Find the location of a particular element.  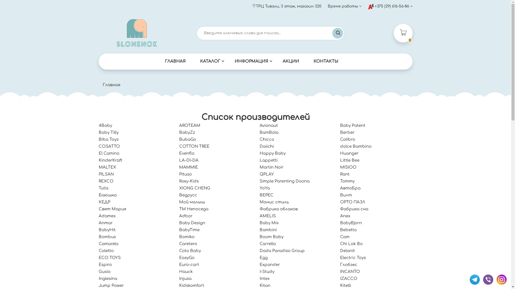

KinderKraft is located at coordinates (111, 161).